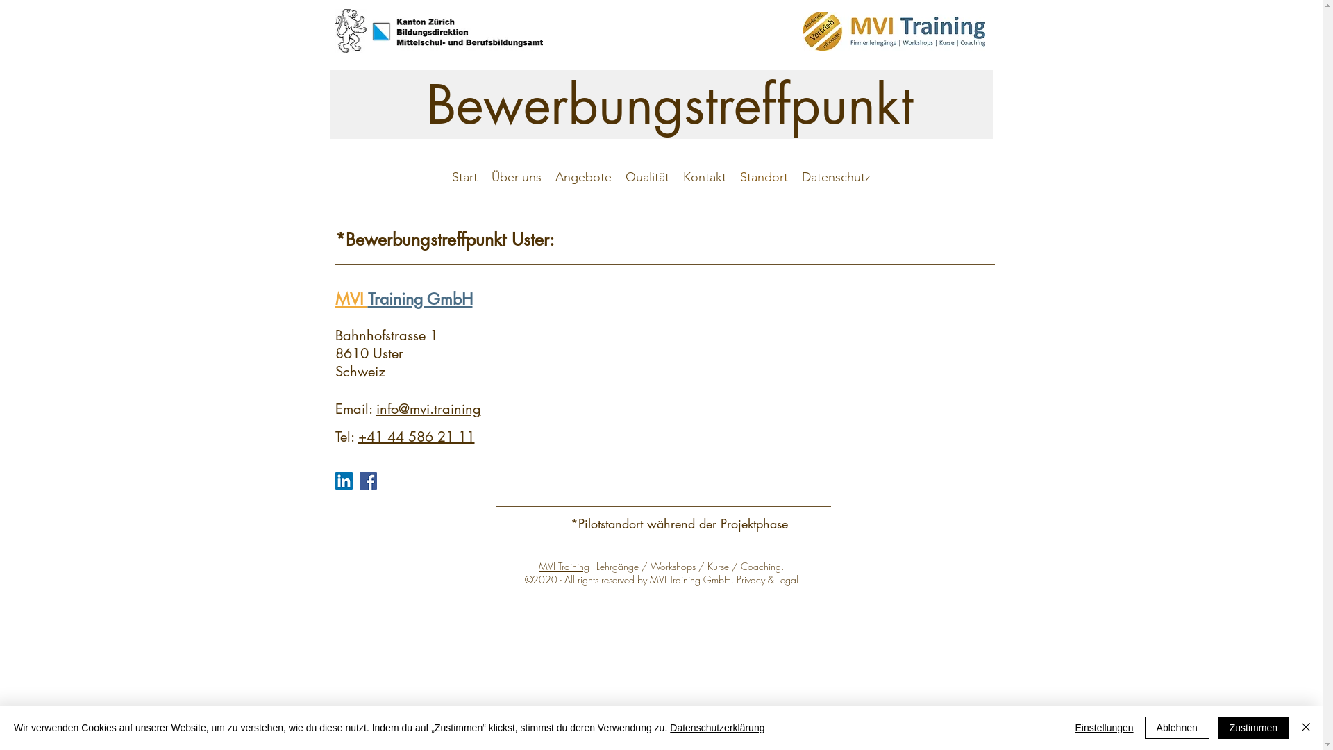 The width and height of the screenshot is (1333, 750). Describe the element at coordinates (1177, 728) in the screenshot. I see `Ablehnen` at that location.